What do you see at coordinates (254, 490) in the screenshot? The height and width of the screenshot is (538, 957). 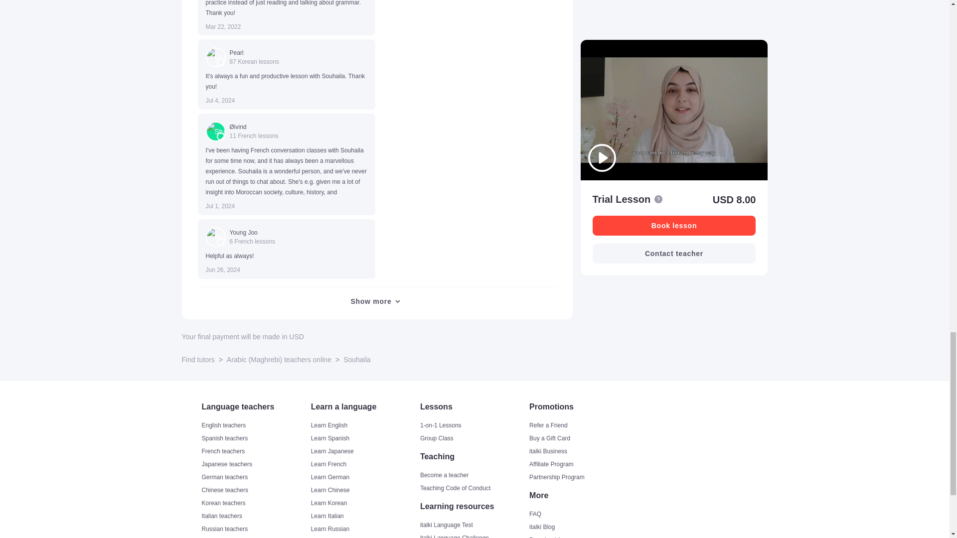 I see `Chinese teachers` at bounding box center [254, 490].